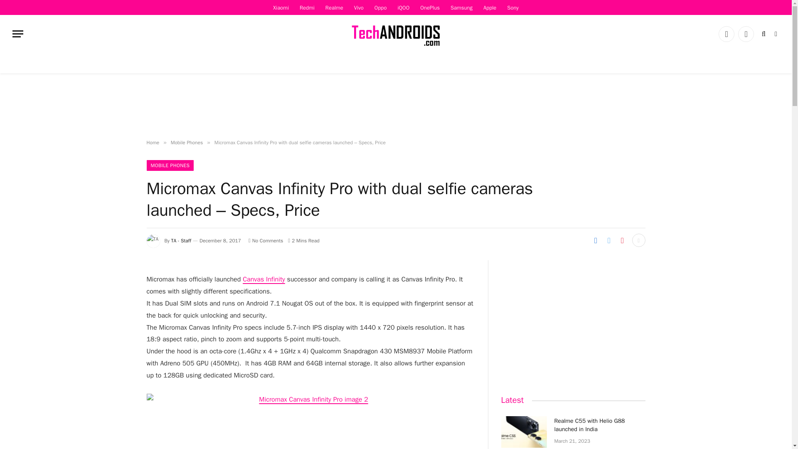 This screenshot has height=449, width=798. What do you see at coordinates (266, 241) in the screenshot?
I see `No Comments` at bounding box center [266, 241].